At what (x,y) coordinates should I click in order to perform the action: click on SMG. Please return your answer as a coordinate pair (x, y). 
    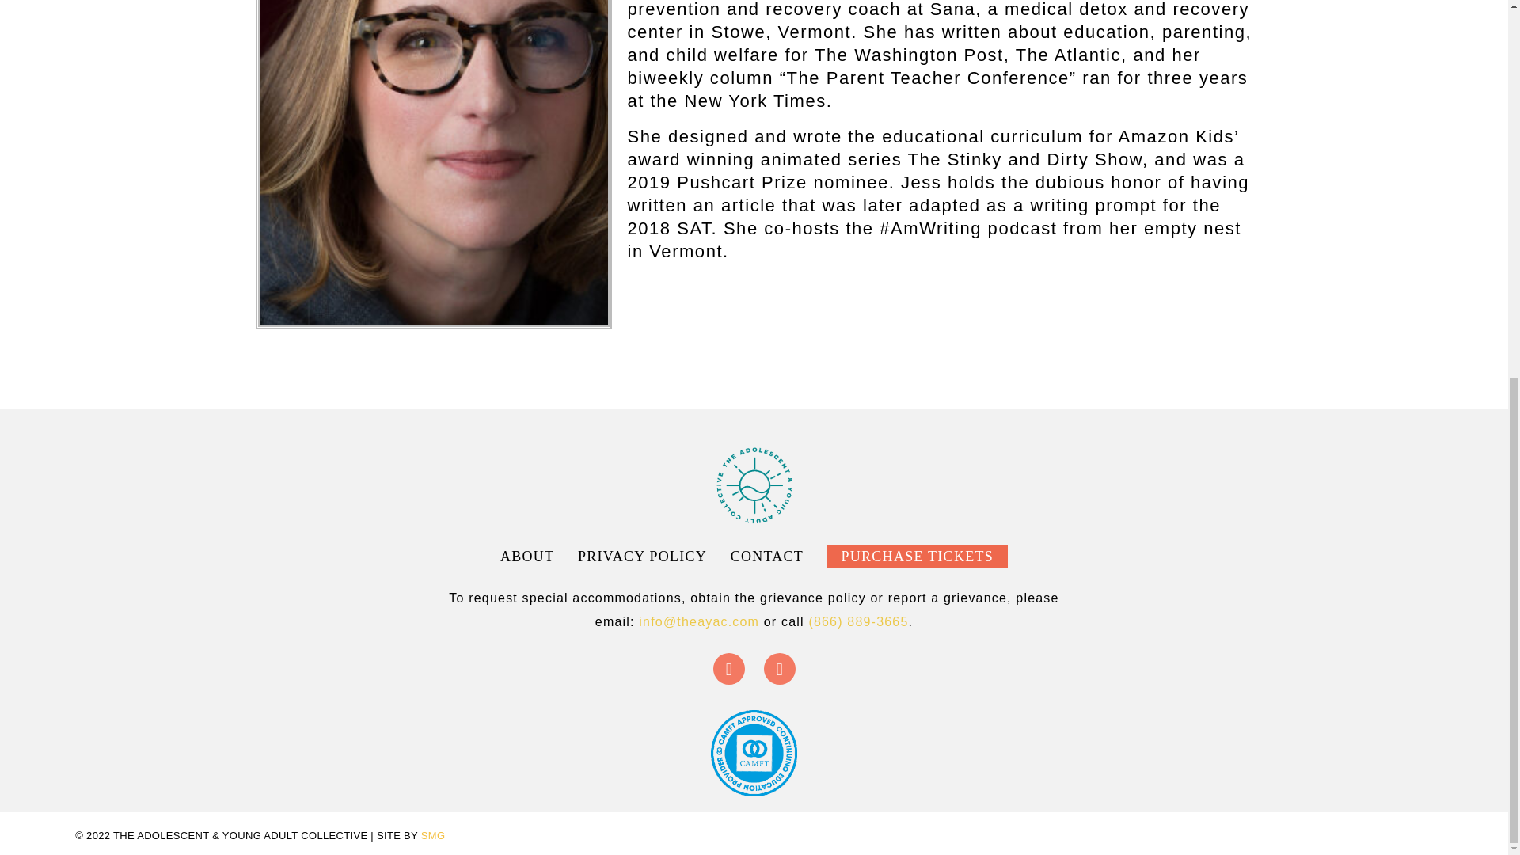
    Looking at the image, I should click on (432, 834).